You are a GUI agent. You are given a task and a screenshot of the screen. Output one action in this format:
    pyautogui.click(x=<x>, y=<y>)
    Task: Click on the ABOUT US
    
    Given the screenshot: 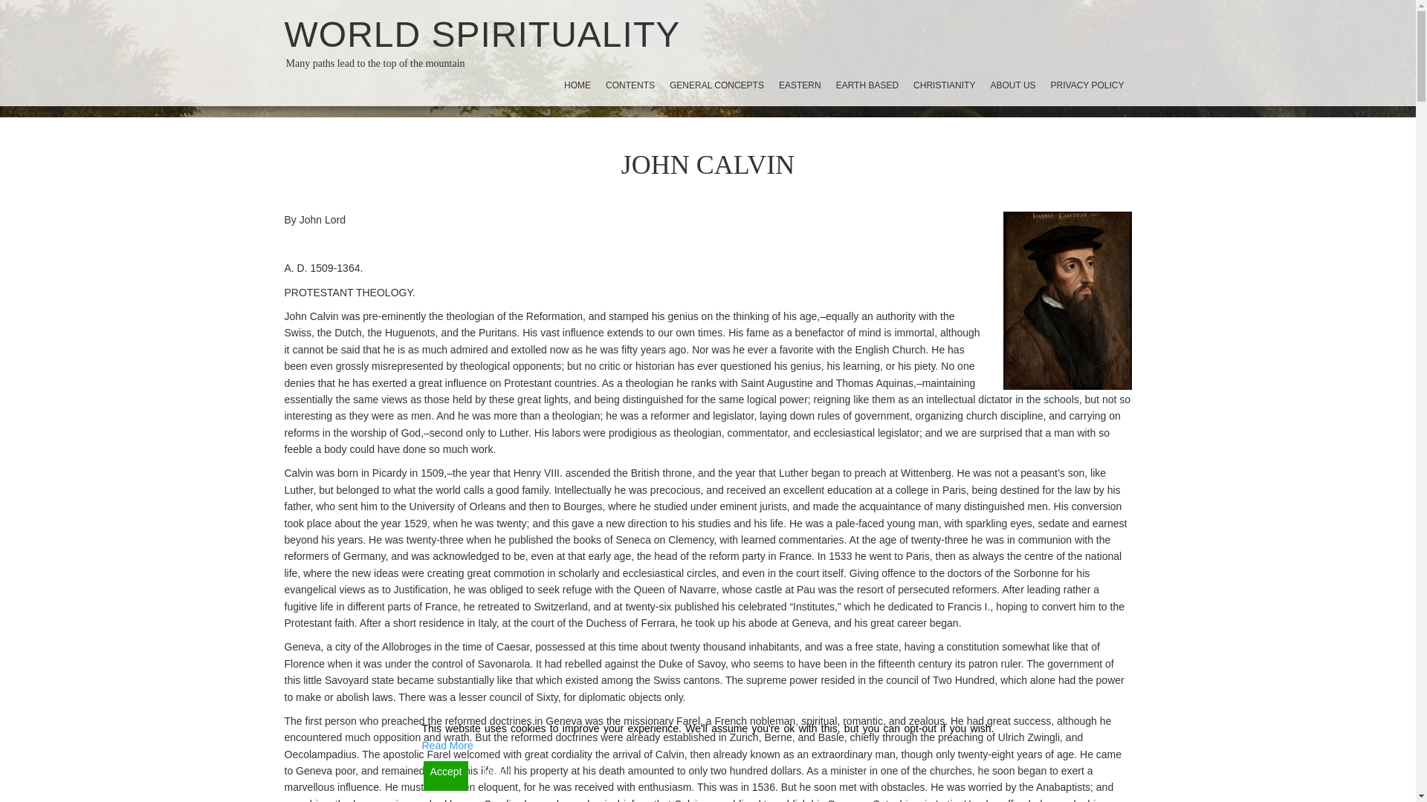 What is the action you would take?
    pyautogui.click(x=1012, y=85)
    